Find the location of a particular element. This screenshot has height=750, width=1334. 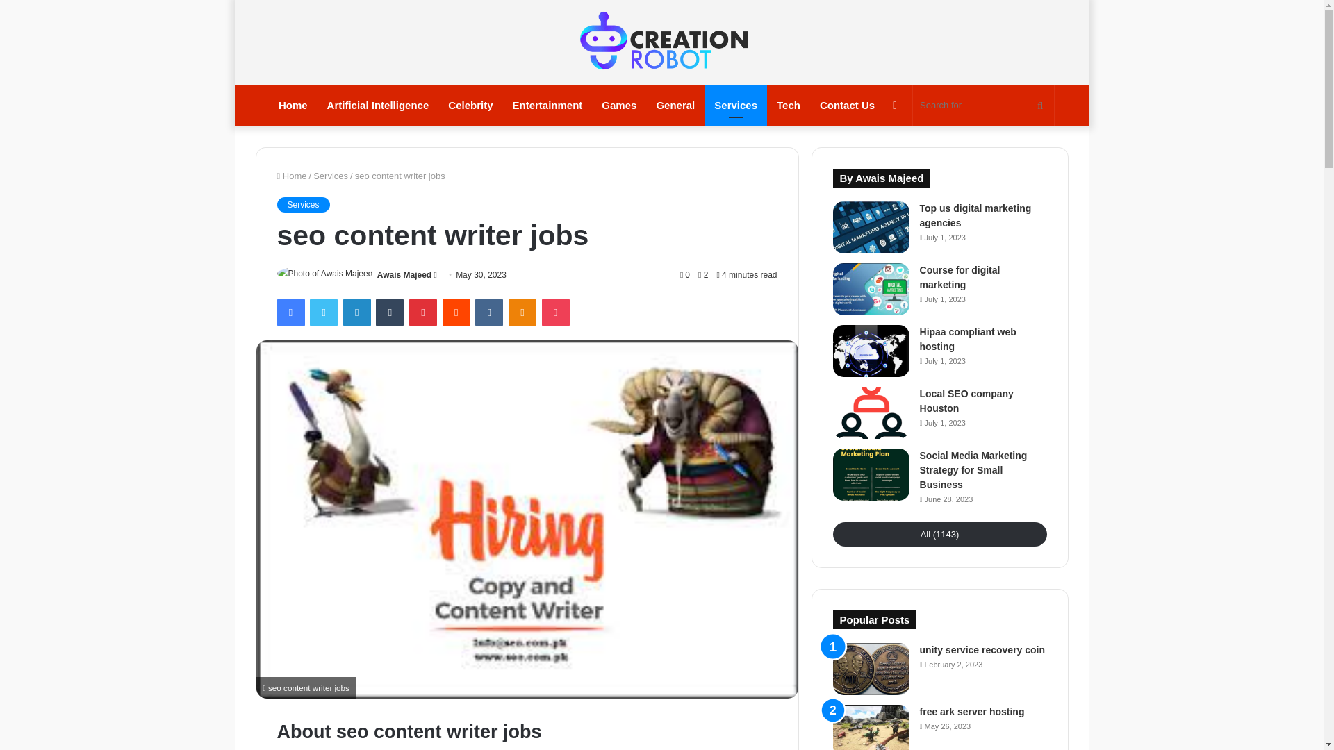

Facebook is located at coordinates (290, 312).